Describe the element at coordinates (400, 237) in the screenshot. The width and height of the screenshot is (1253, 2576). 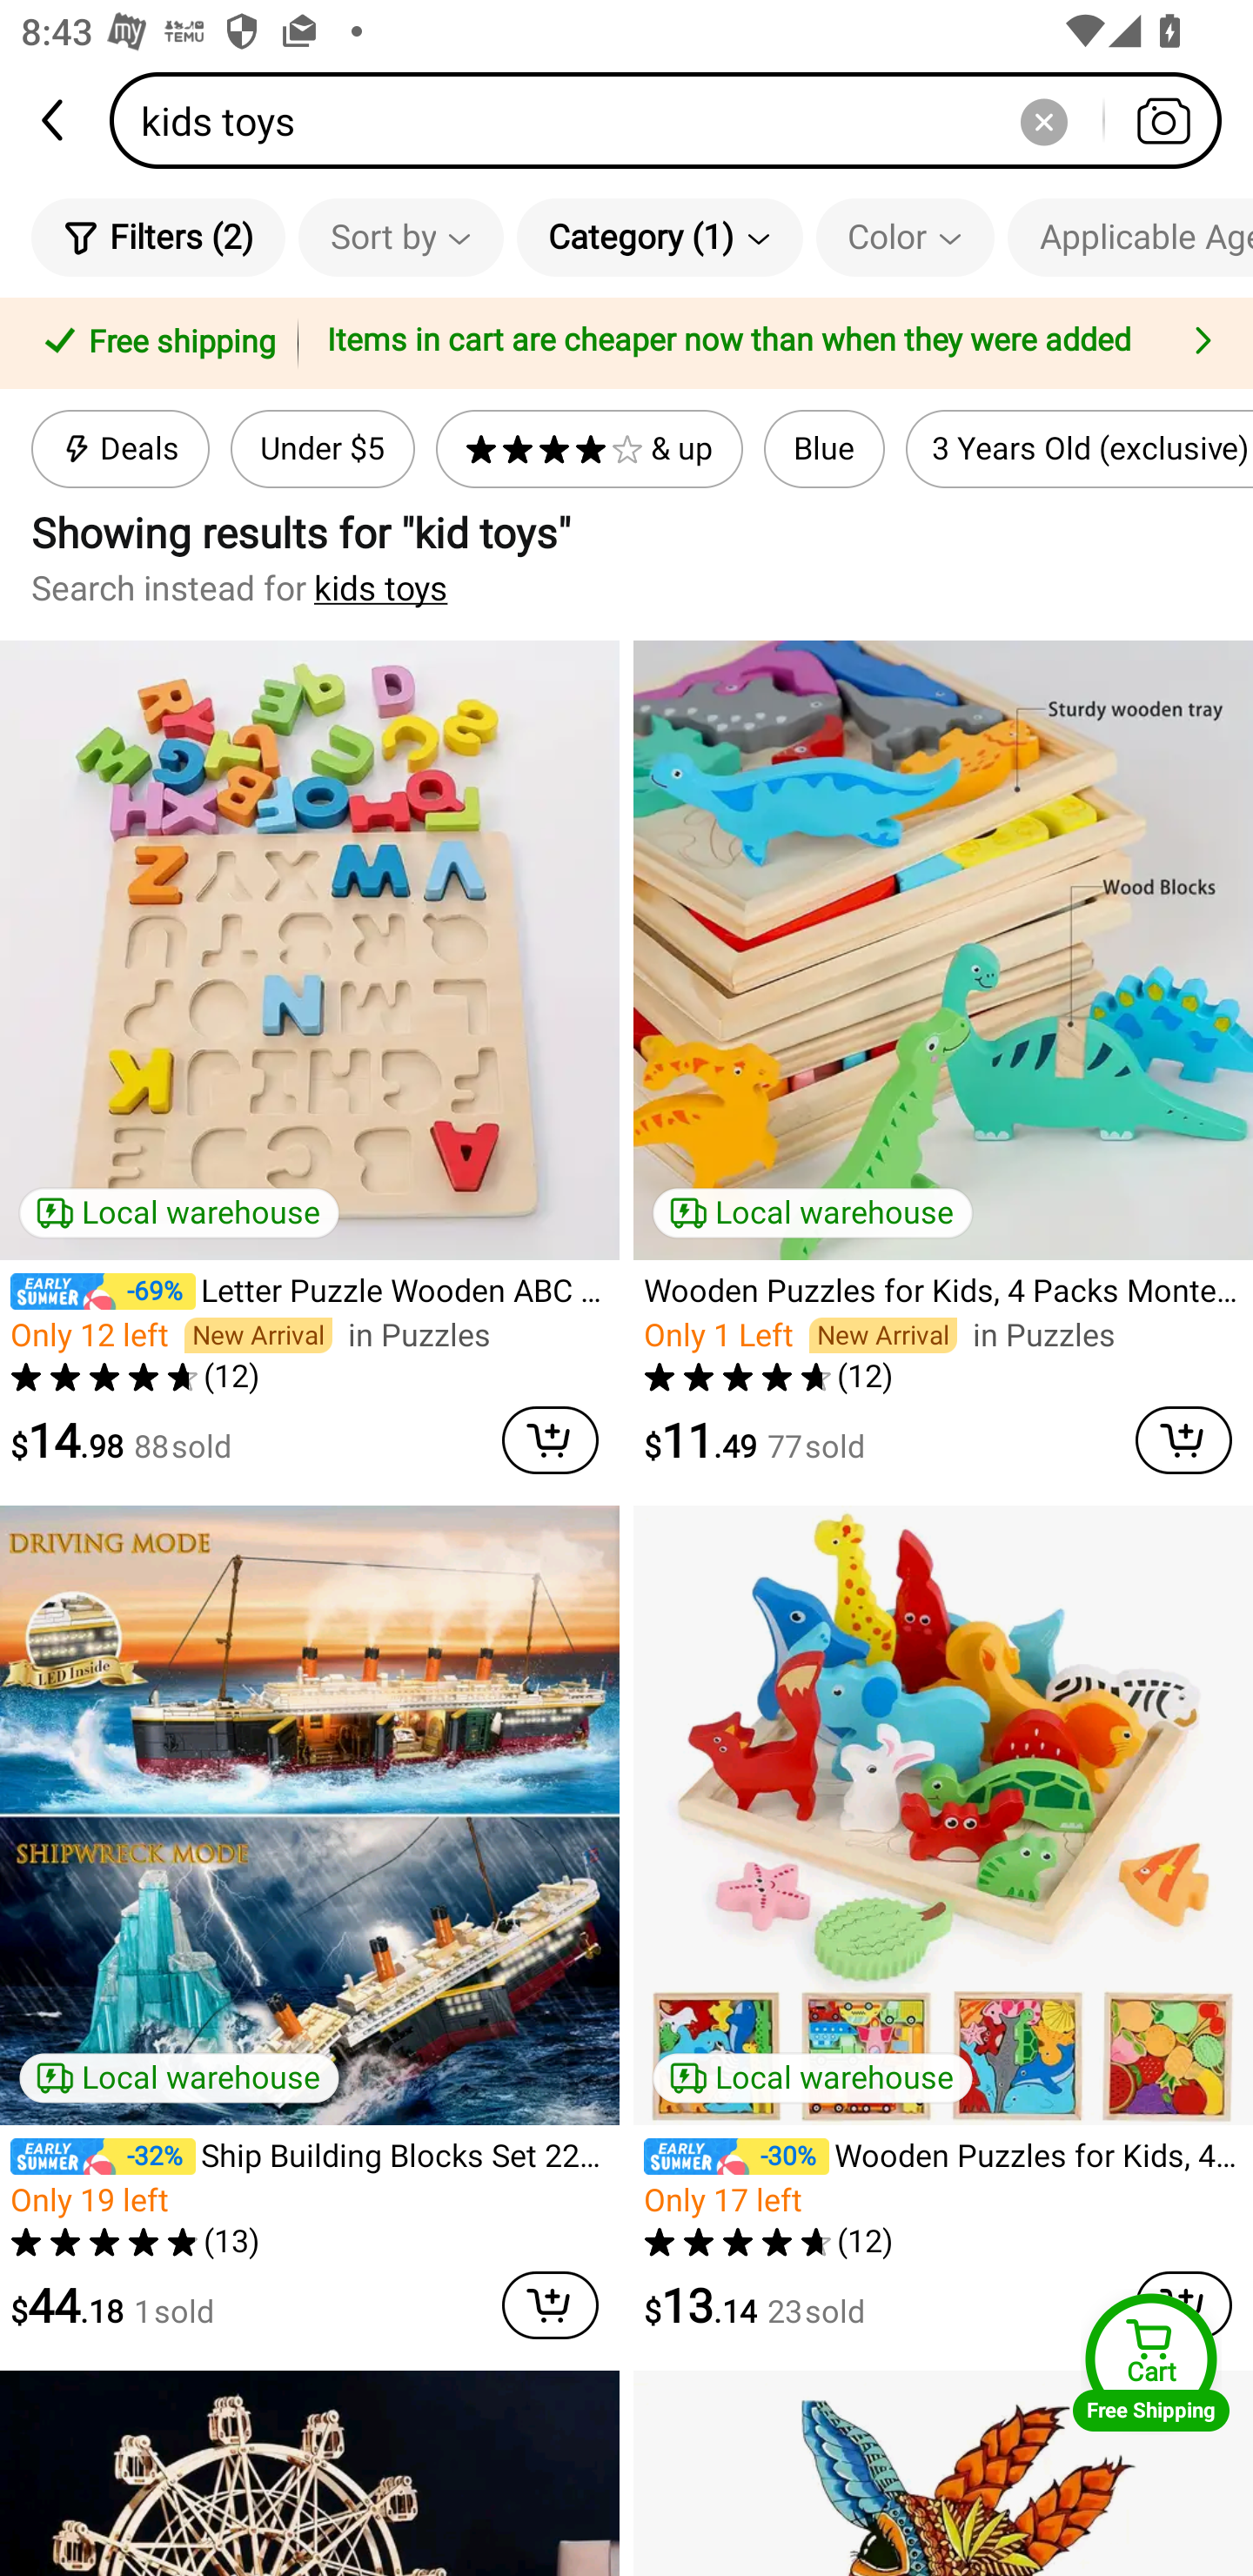
I see `Sort by` at that location.